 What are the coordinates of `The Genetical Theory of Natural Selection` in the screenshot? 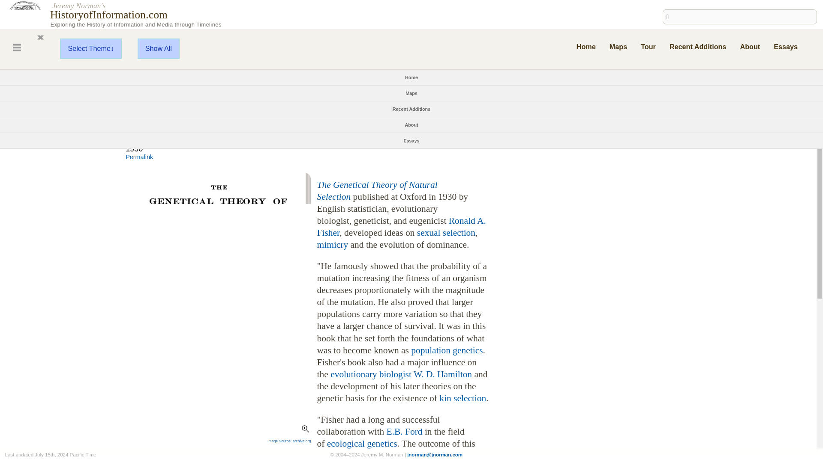 It's located at (377, 191).